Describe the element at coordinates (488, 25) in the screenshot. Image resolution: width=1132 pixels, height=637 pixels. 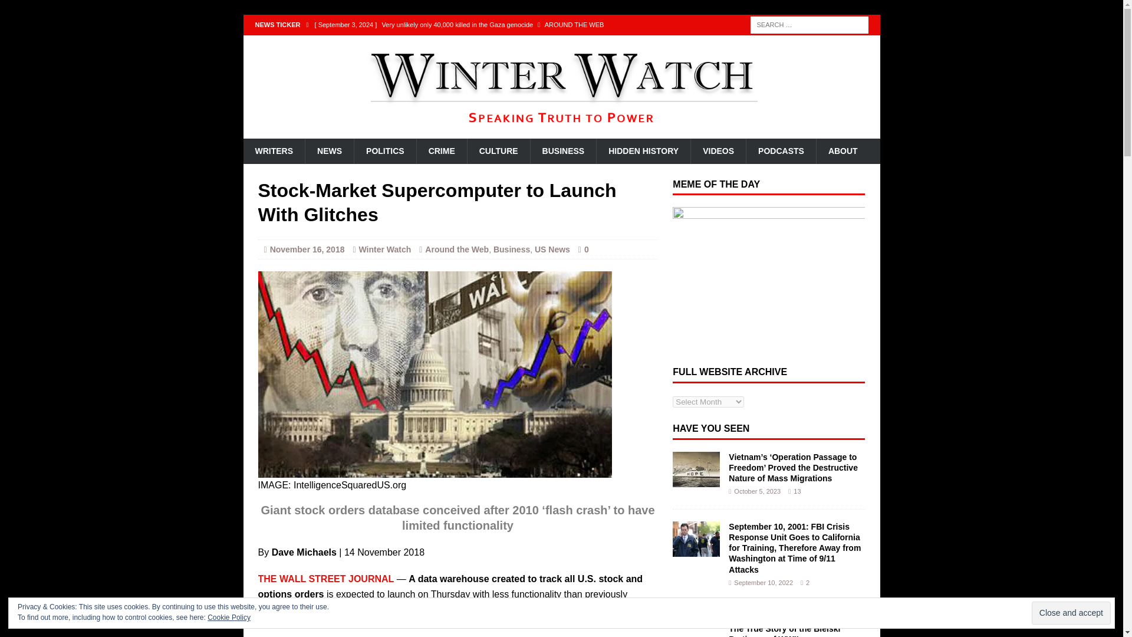
I see `Very unlikely only 40,000 killed in the Gaza genocide` at that location.